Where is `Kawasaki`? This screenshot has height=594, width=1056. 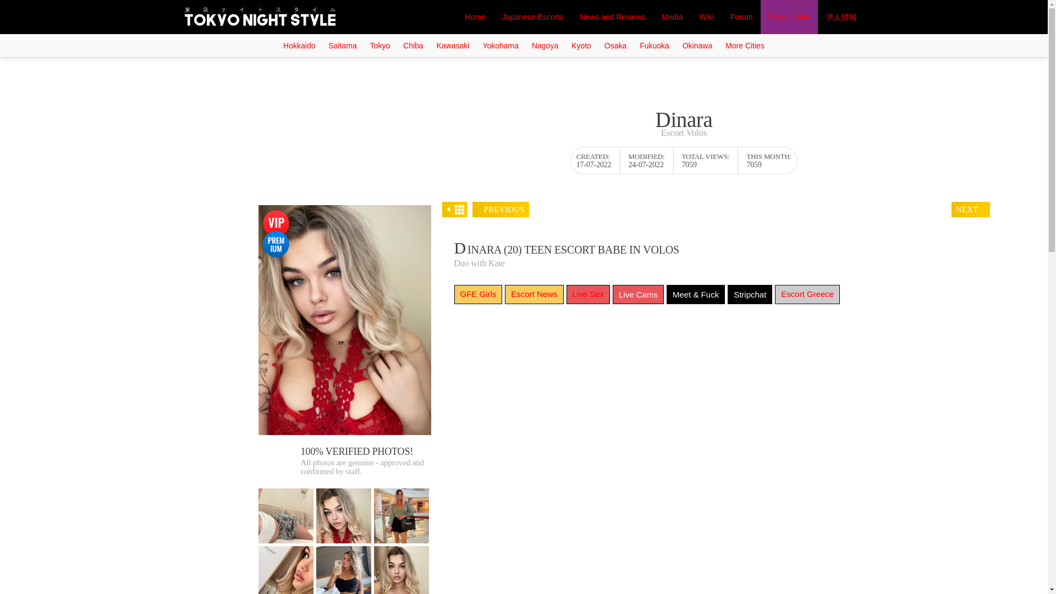
Kawasaki is located at coordinates (453, 45).